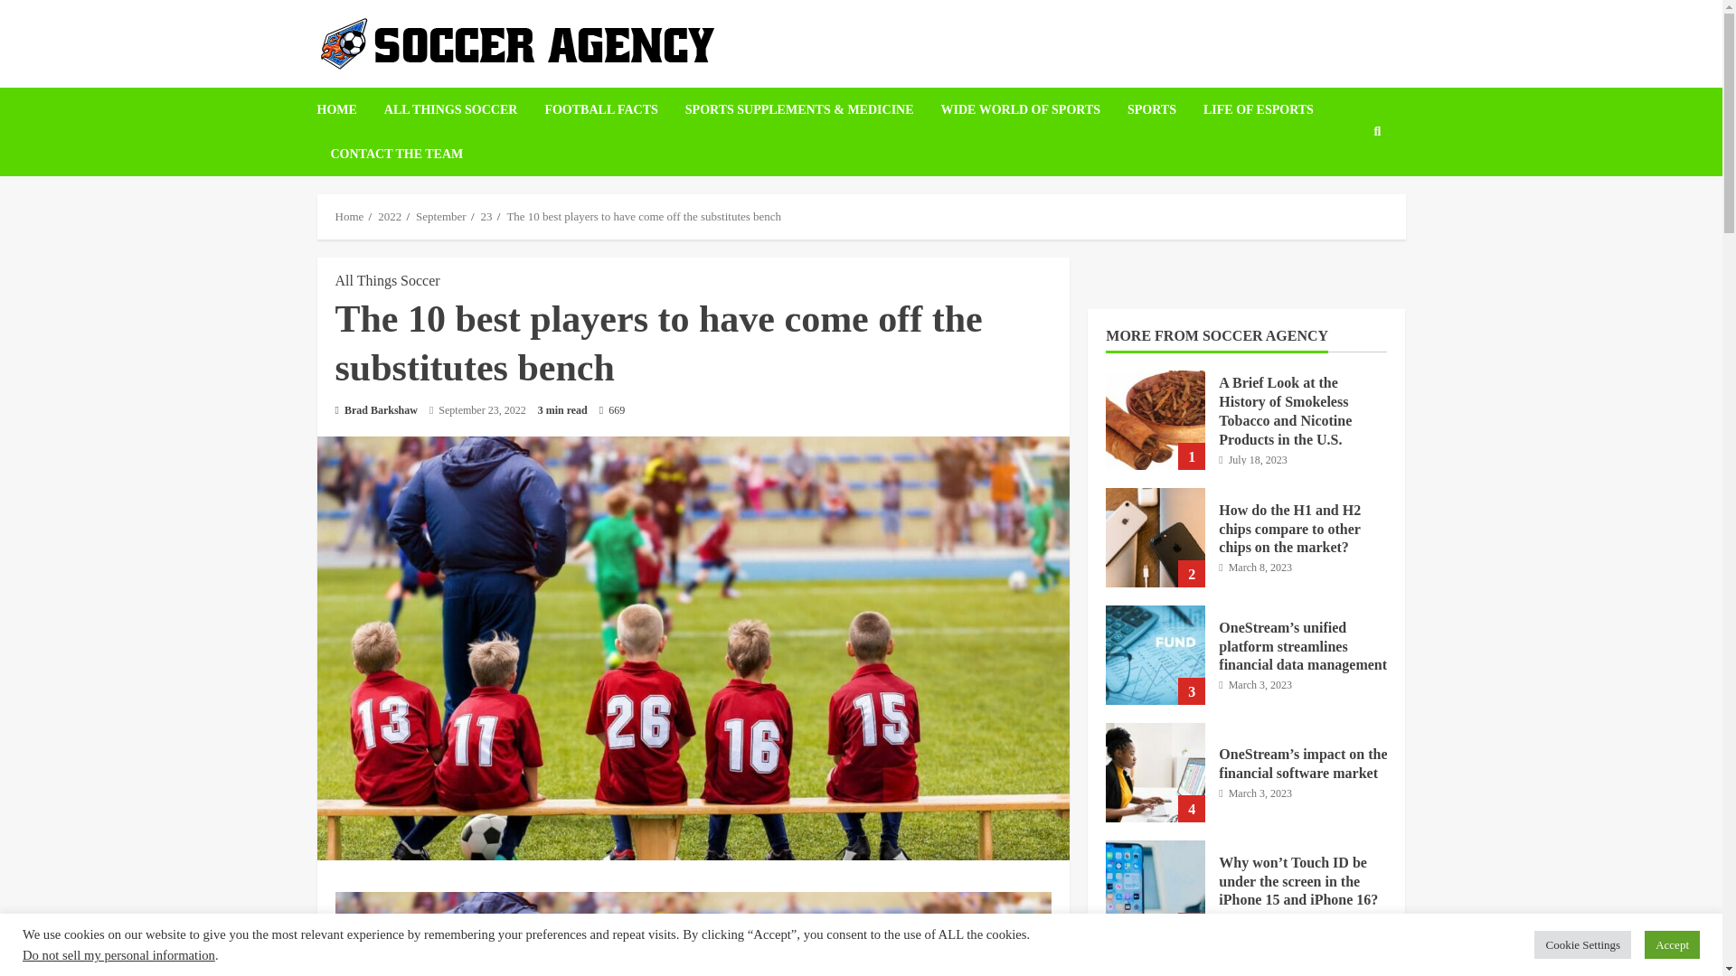  I want to click on SPORTS, so click(1152, 109).